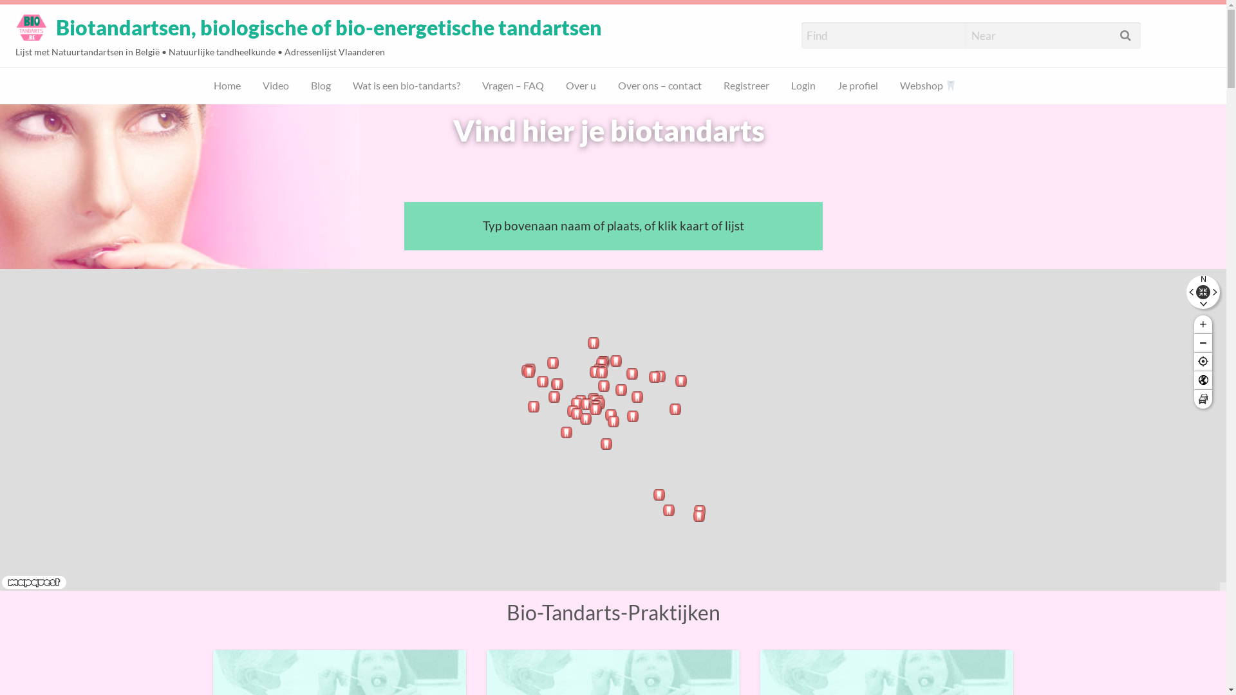  Describe the element at coordinates (747, 86) in the screenshot. I see `Registreer` at that location.